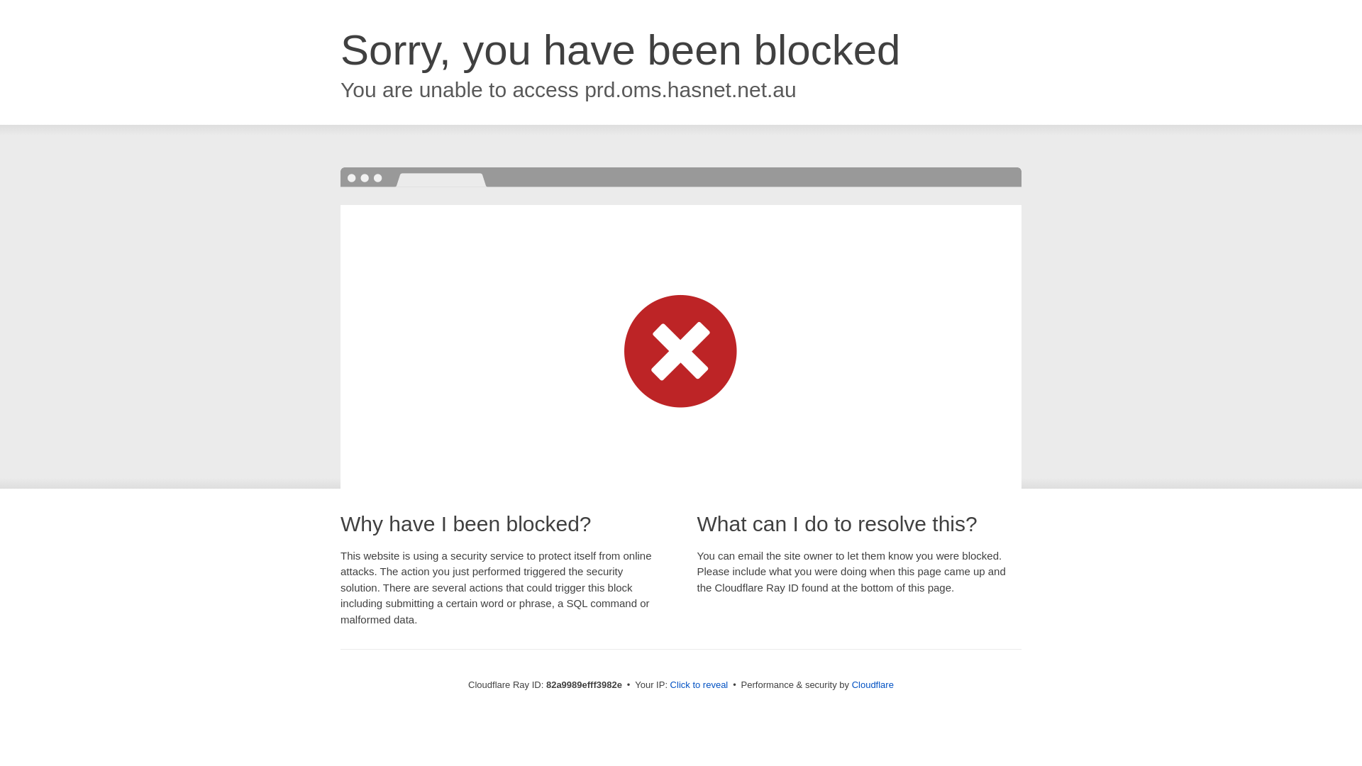  What do you see at coordinates (873, 685) in the screenshot?
I see `Cloudflare` at bounding box center [873, 685].